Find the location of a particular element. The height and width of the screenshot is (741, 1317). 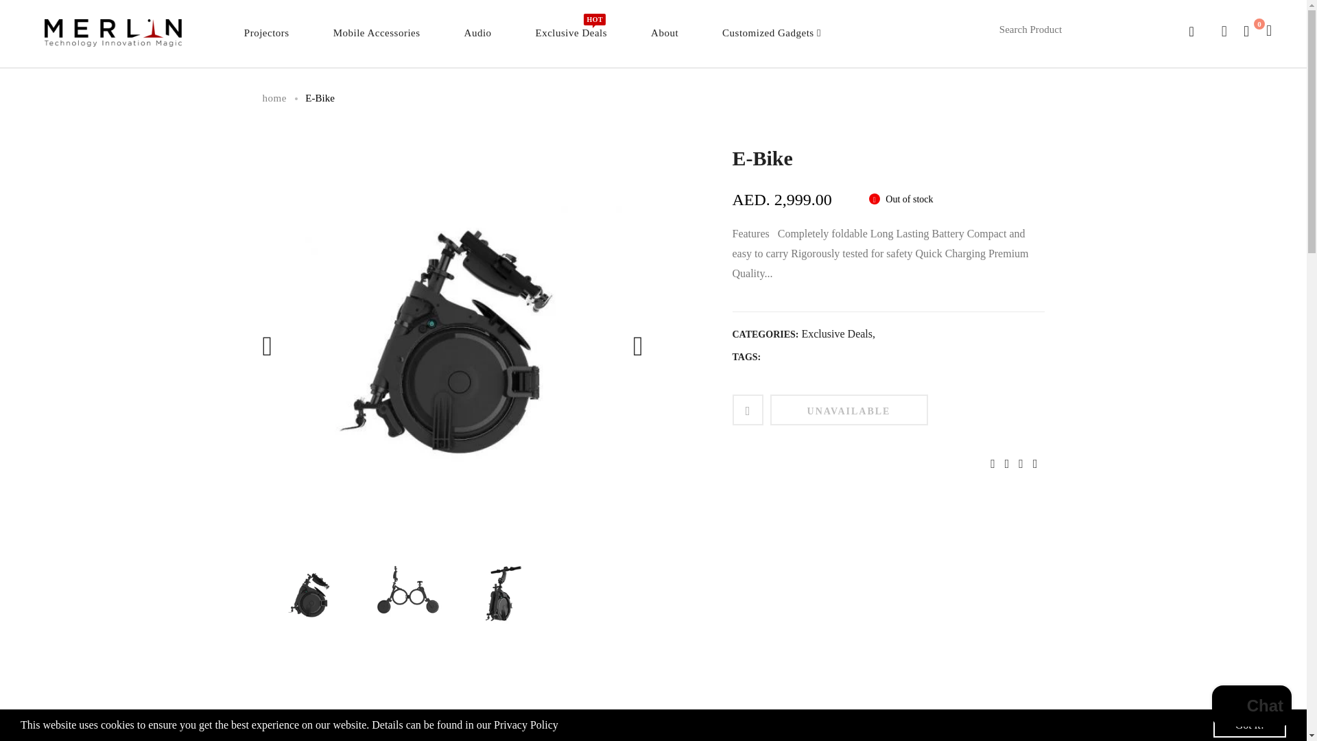

Projectors is located at coordinates (838, 333).